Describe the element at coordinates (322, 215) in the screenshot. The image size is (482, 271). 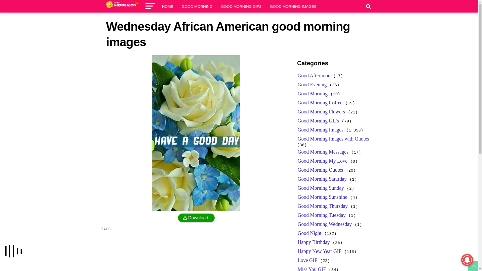
I see `Good Morning Tuesday` at that location.